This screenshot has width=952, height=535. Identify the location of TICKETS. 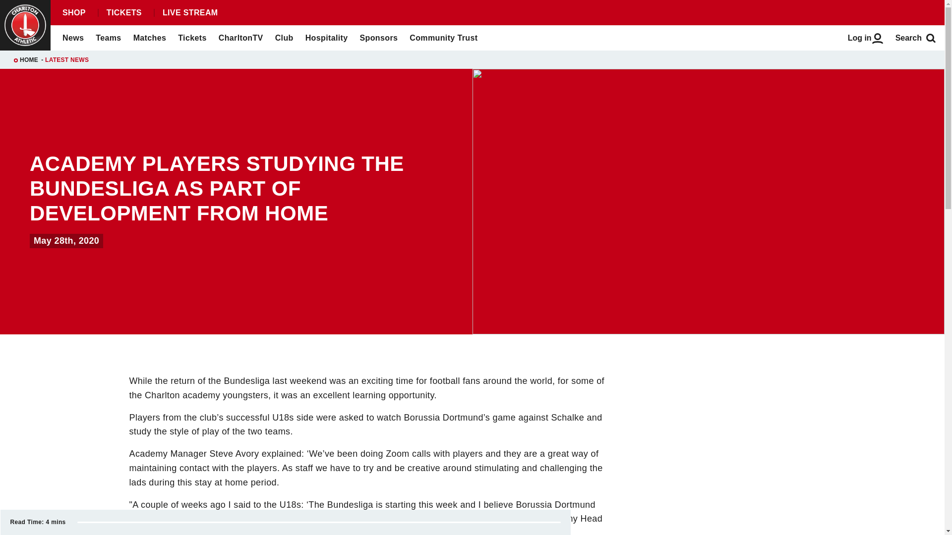
(123, 13).